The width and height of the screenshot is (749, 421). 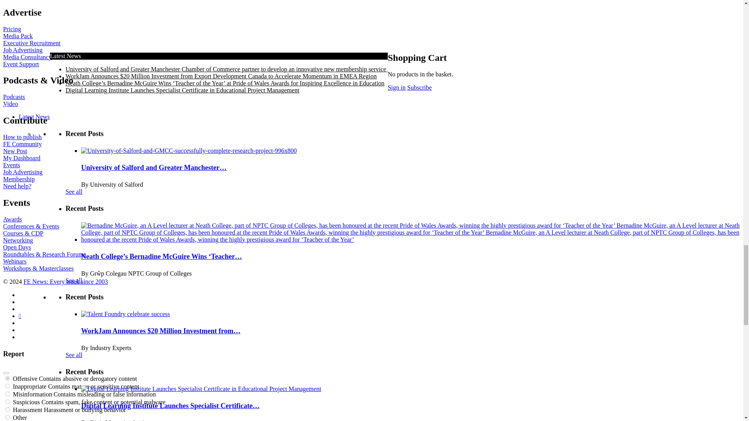 I want to click on 41897, so click(x=8, y=402).